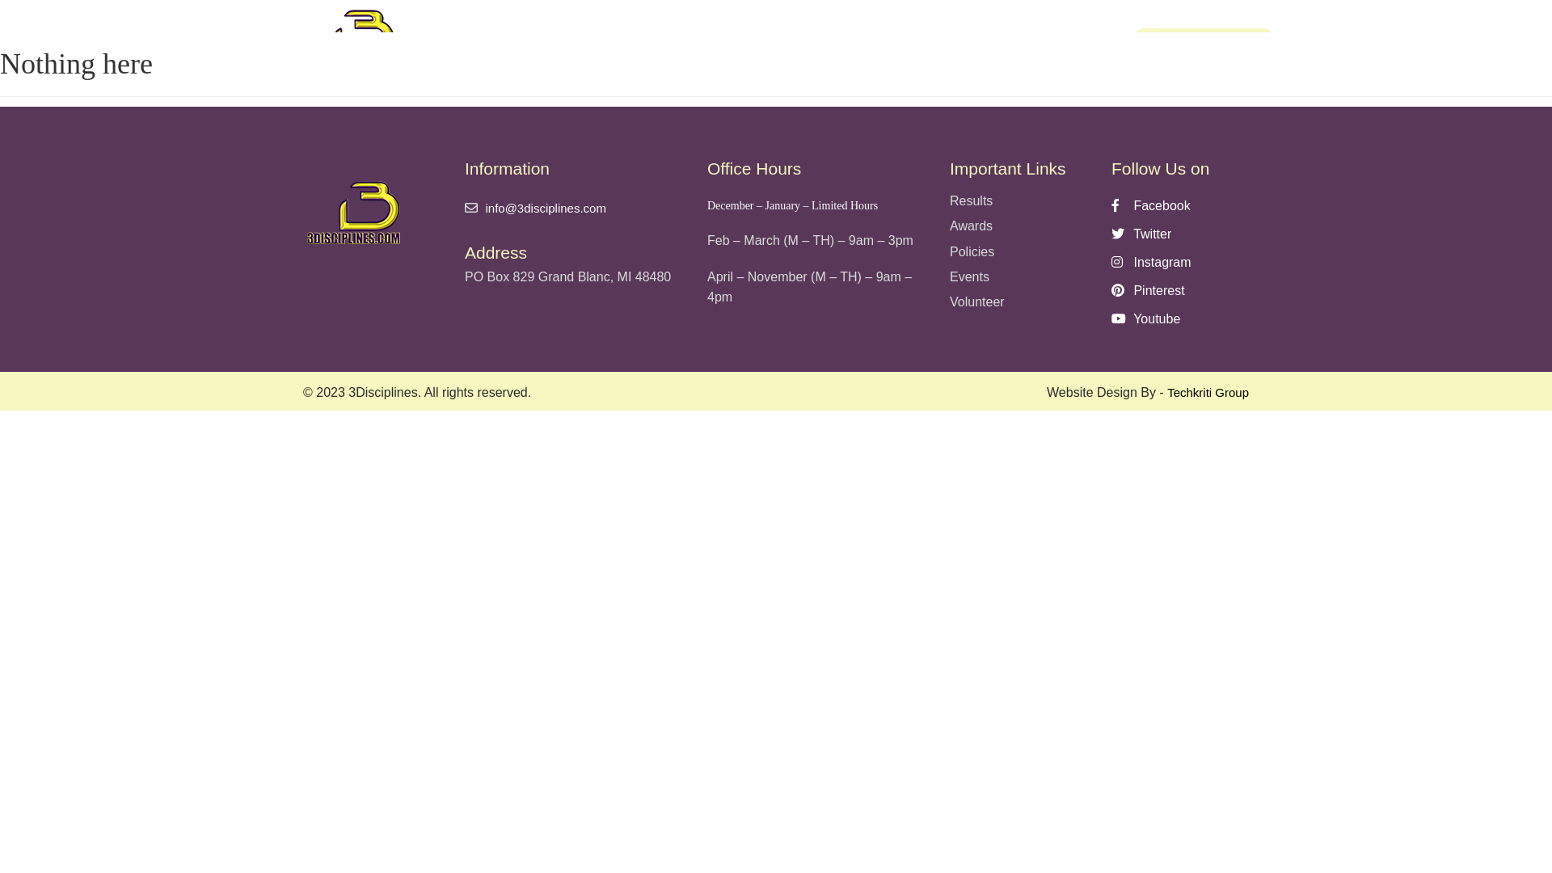 This screenshot has height=873, width=1552. Describe the element at coordinates (805, 39) in the screenshot. I see `Giving Back` at that location.